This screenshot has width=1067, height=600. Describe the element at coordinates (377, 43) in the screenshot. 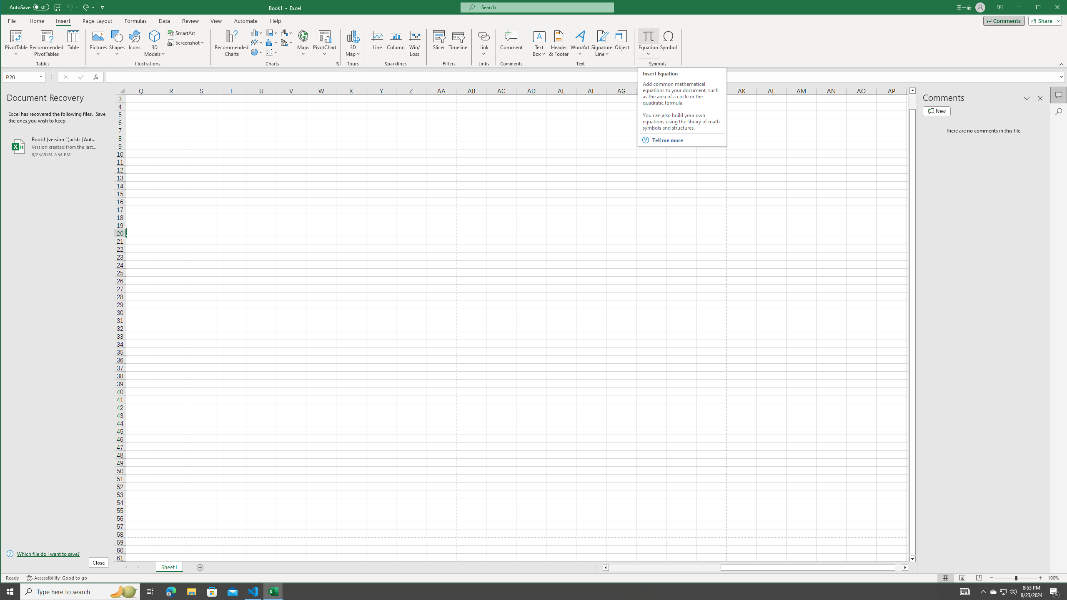

I see `Line` at that location.